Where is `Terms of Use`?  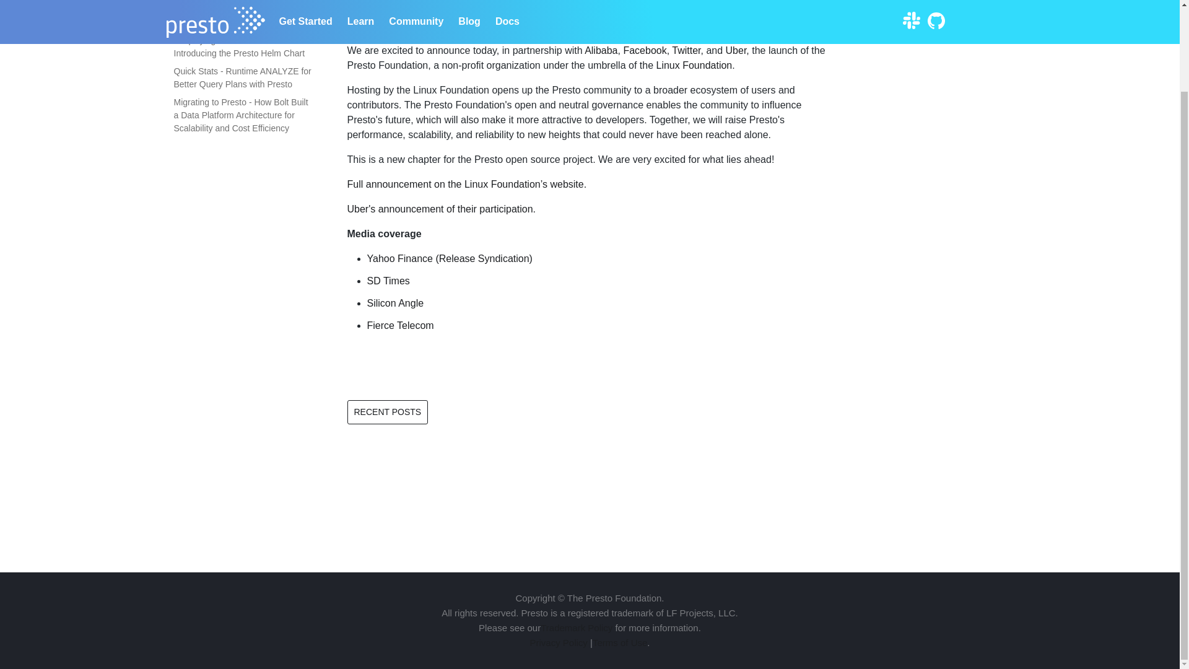
Terms of Use is located at coordinates (619, 643).